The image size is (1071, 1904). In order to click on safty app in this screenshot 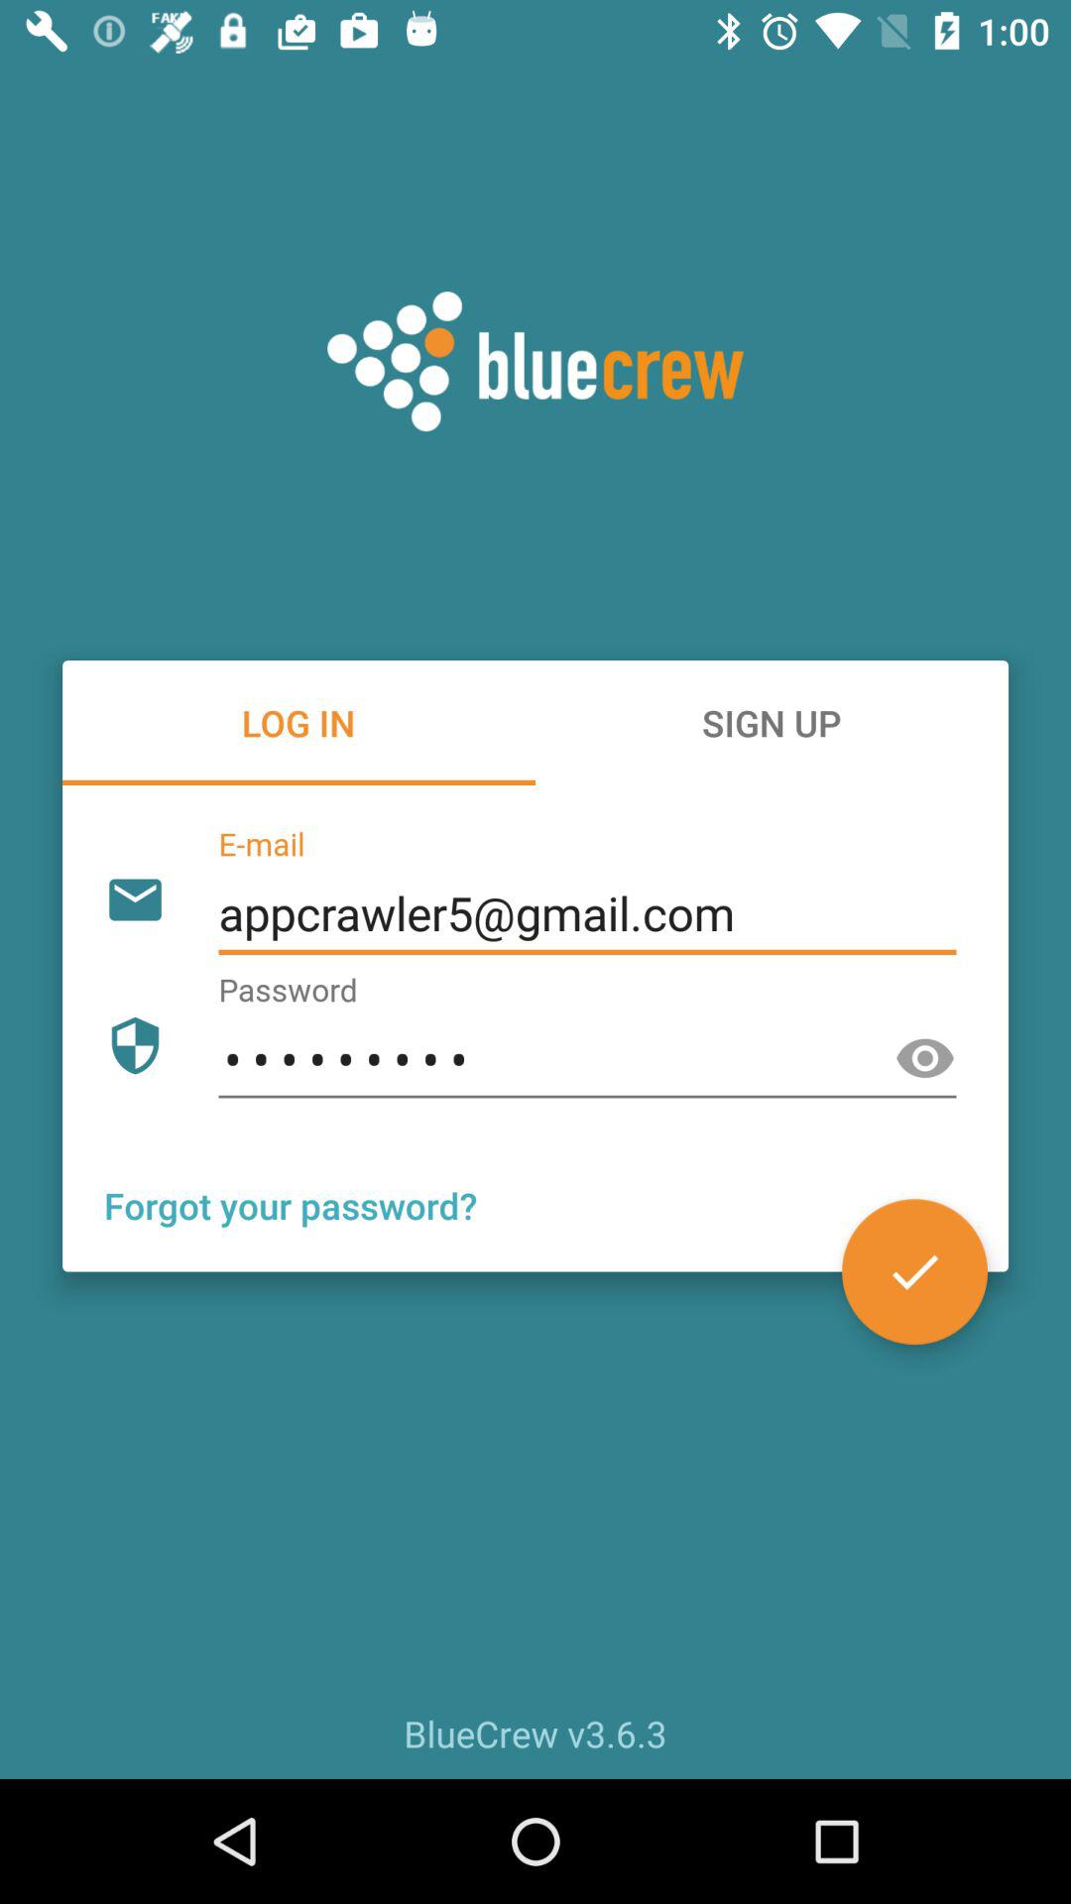, I will do `click(925, 1059)`.